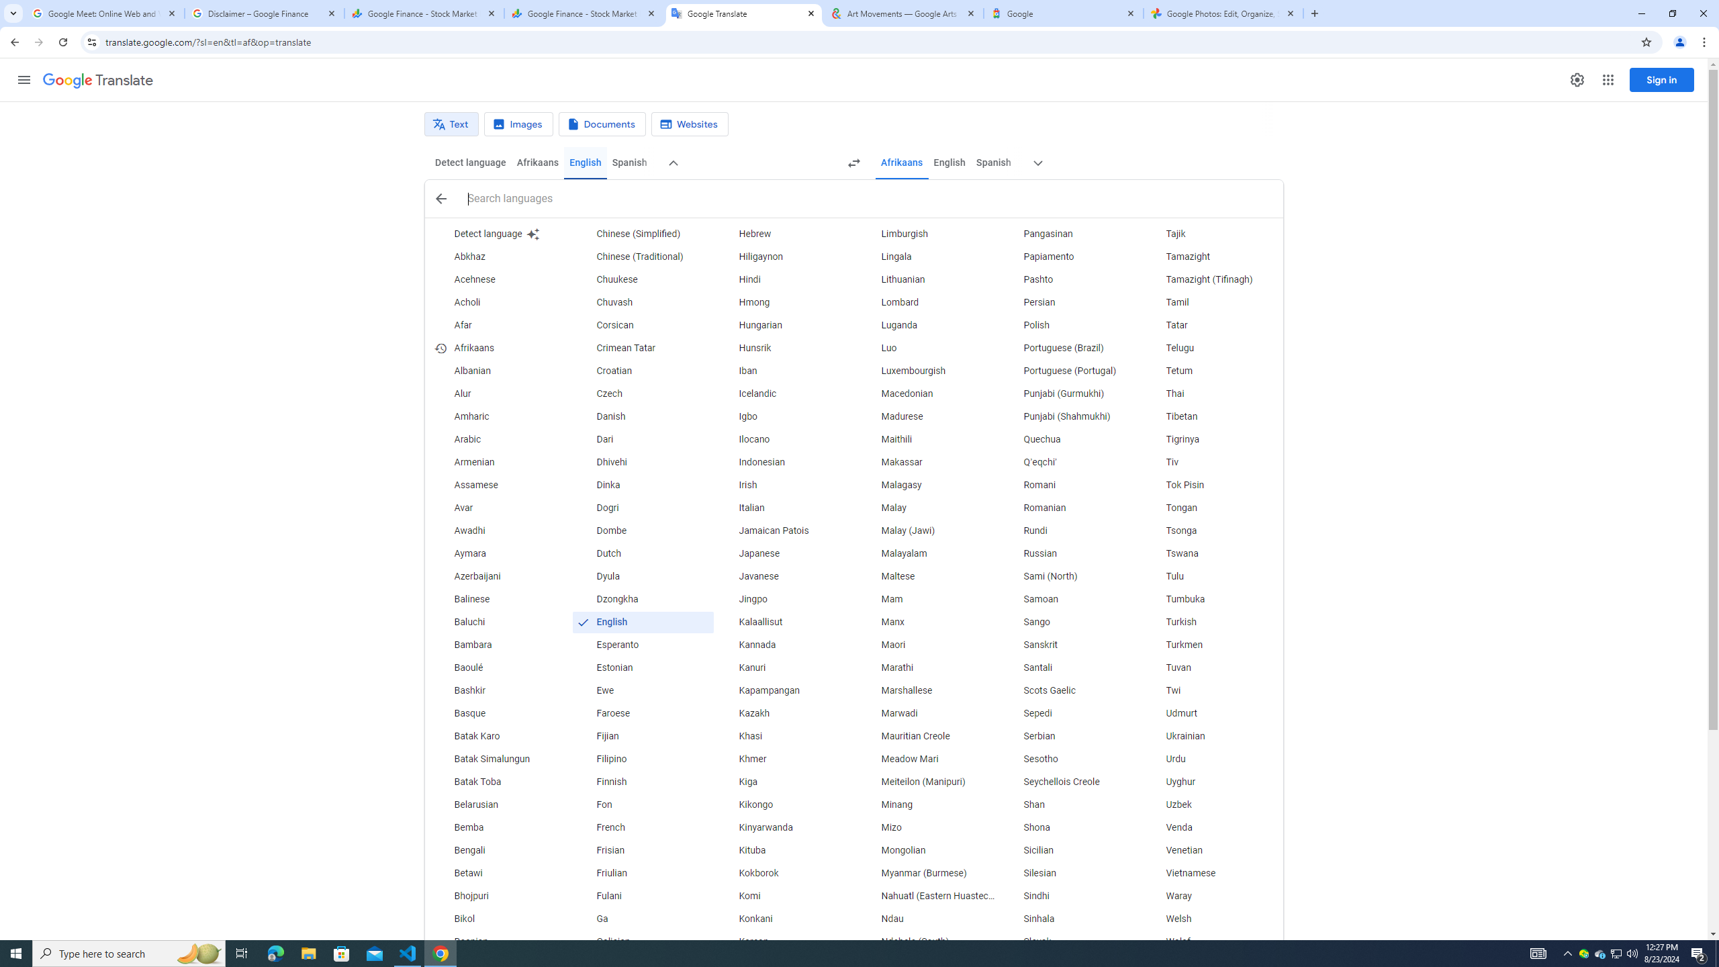  What do you see at coordinates (1070, 599) in the screenshot?
I see `Samoan` at bounding box center [1070, 599].